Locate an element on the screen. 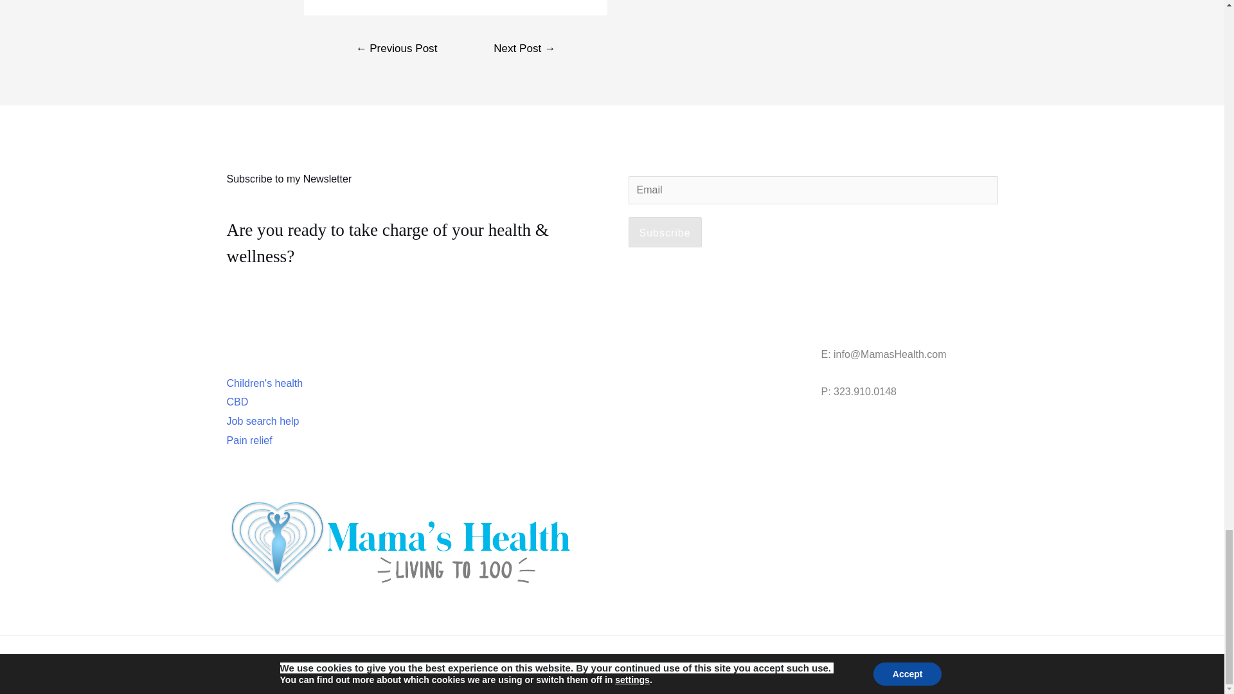 The image size is (1234, 694). Pain relief is located at coordinates (248, 441).